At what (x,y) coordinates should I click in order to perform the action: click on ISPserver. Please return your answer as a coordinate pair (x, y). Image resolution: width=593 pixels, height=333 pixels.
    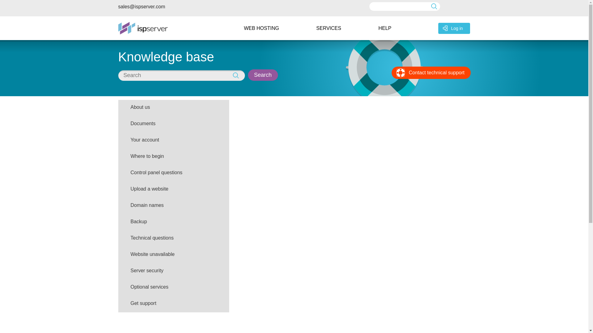
    Looking at the image, I should click on (143, 28).